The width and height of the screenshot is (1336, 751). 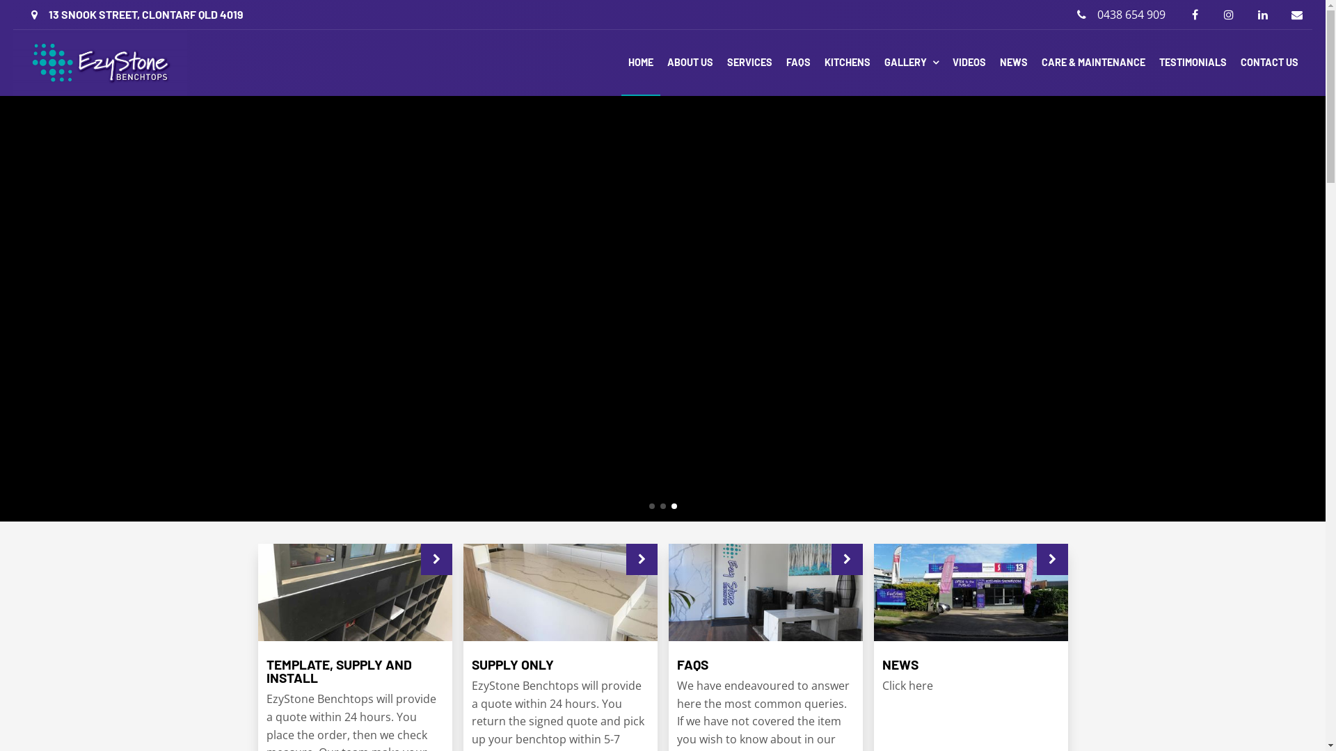 I want to click on SERVICES, so click(x=750, y=63).